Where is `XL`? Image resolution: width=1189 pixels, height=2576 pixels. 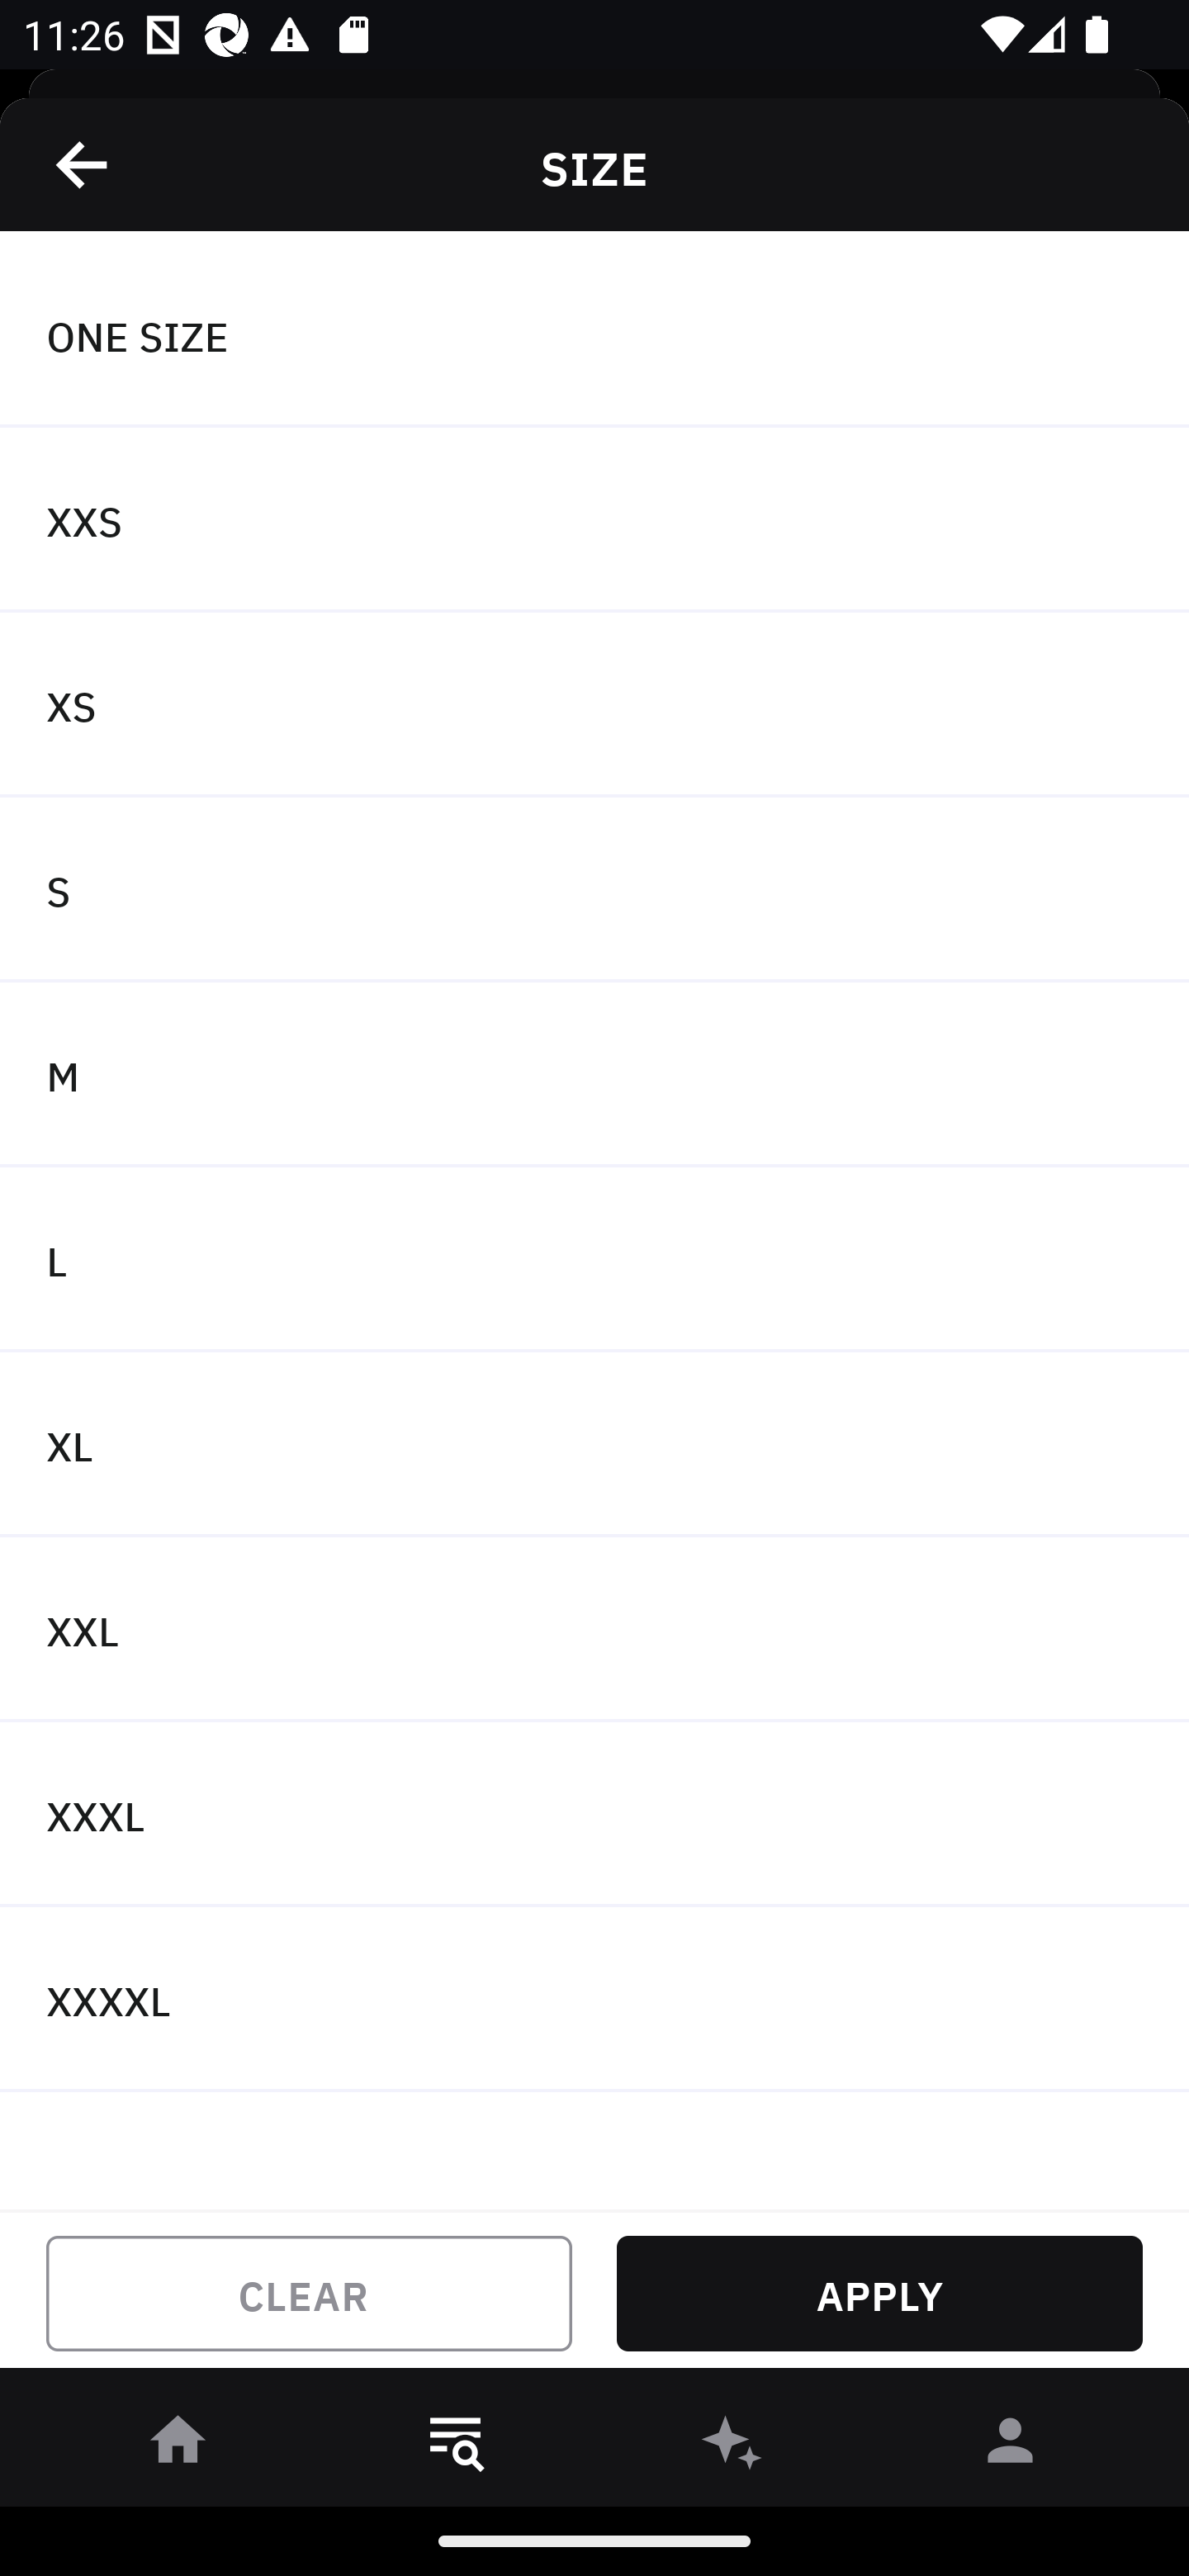 XL is located at coordinates (594, 1445).